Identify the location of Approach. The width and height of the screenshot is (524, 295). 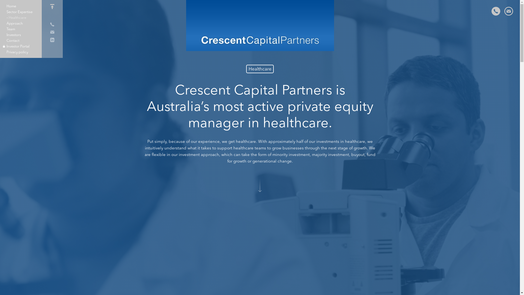
(18, 24).